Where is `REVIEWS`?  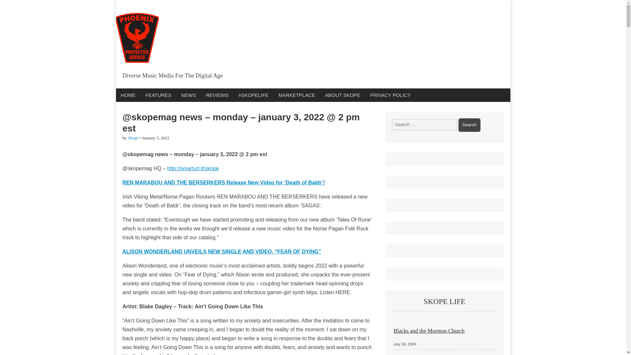
REVIEWS is located at coordinates (217, 95).